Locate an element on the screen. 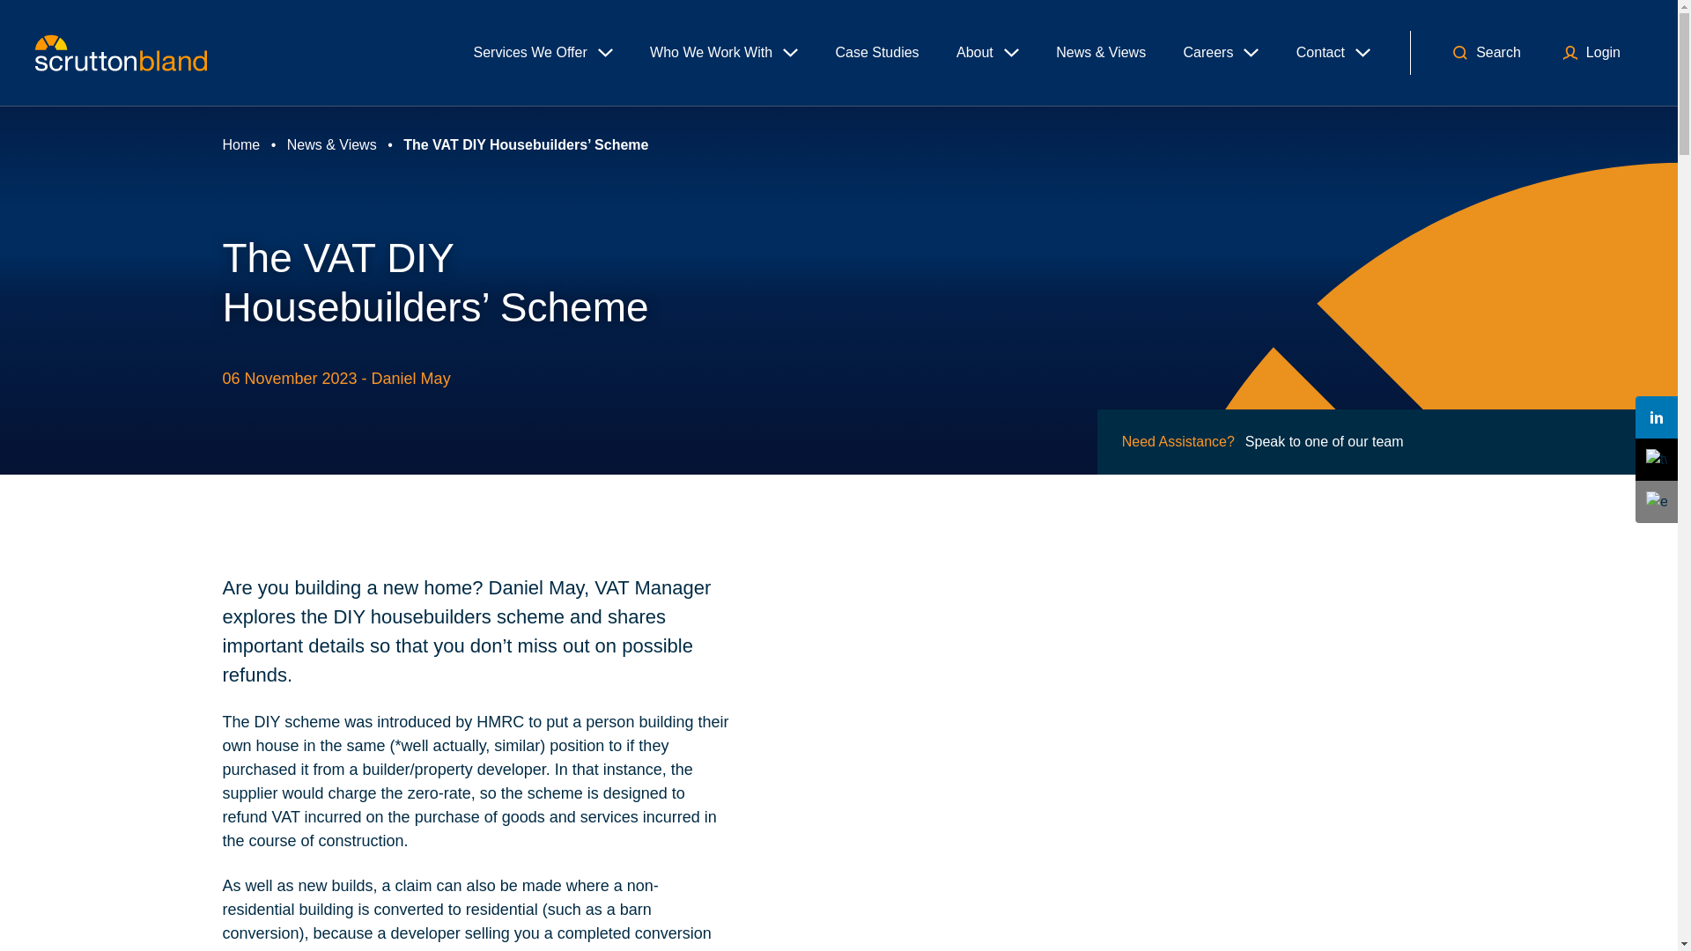 The width and height of the screenshot is (1691, 951). Who We Work With is located at coordinates (724, 53).